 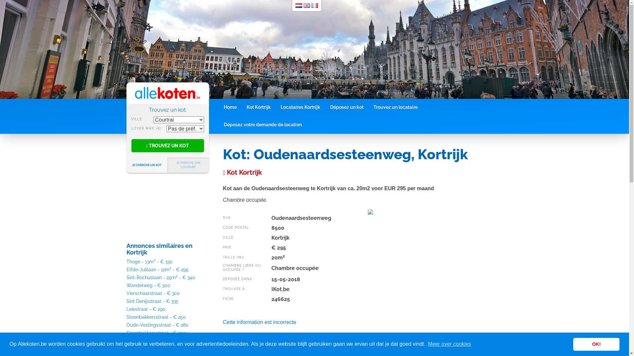 I want to click on English, so click(x=307, y=6).